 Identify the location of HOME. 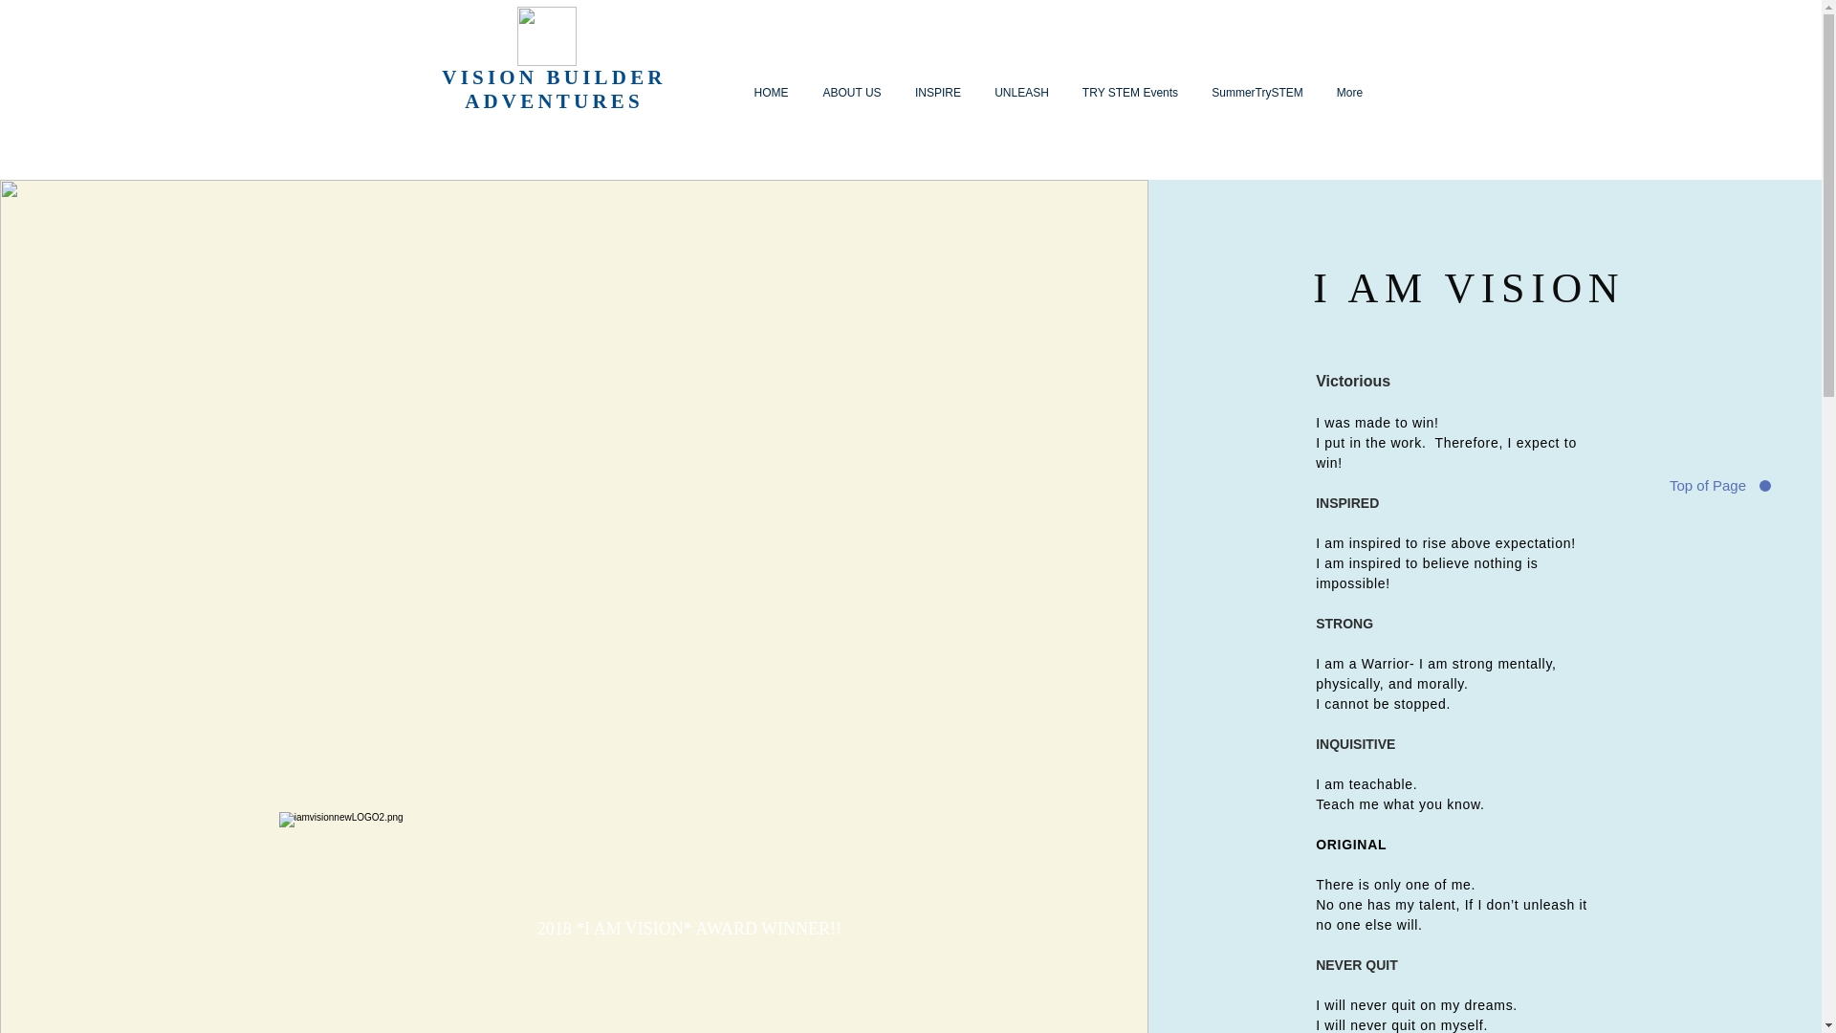
(771, 94).